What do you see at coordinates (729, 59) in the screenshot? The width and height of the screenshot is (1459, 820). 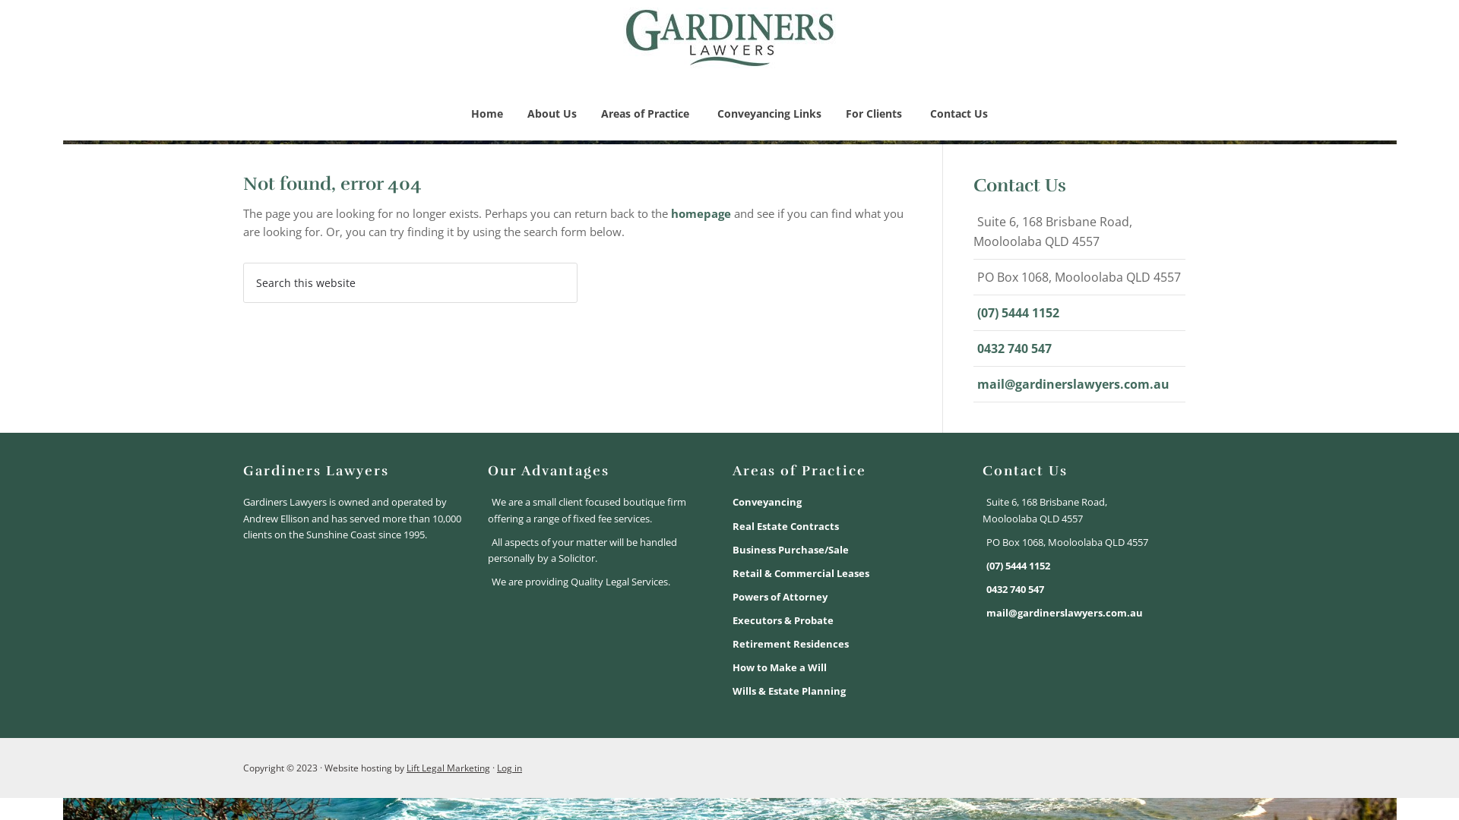 I see `Gardiners Lawyers` at bounding box center [729, 59].